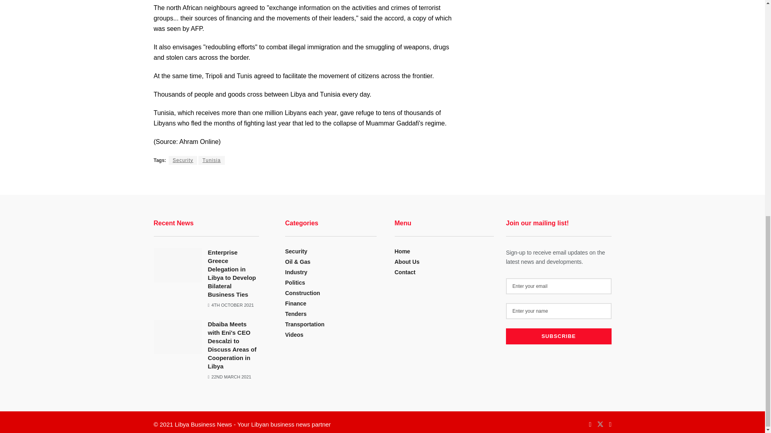 The width and height of the screenshot is (771, 433). Describe the element at coordinates (183, 160) in the screenshot. I see `Security` at that location.